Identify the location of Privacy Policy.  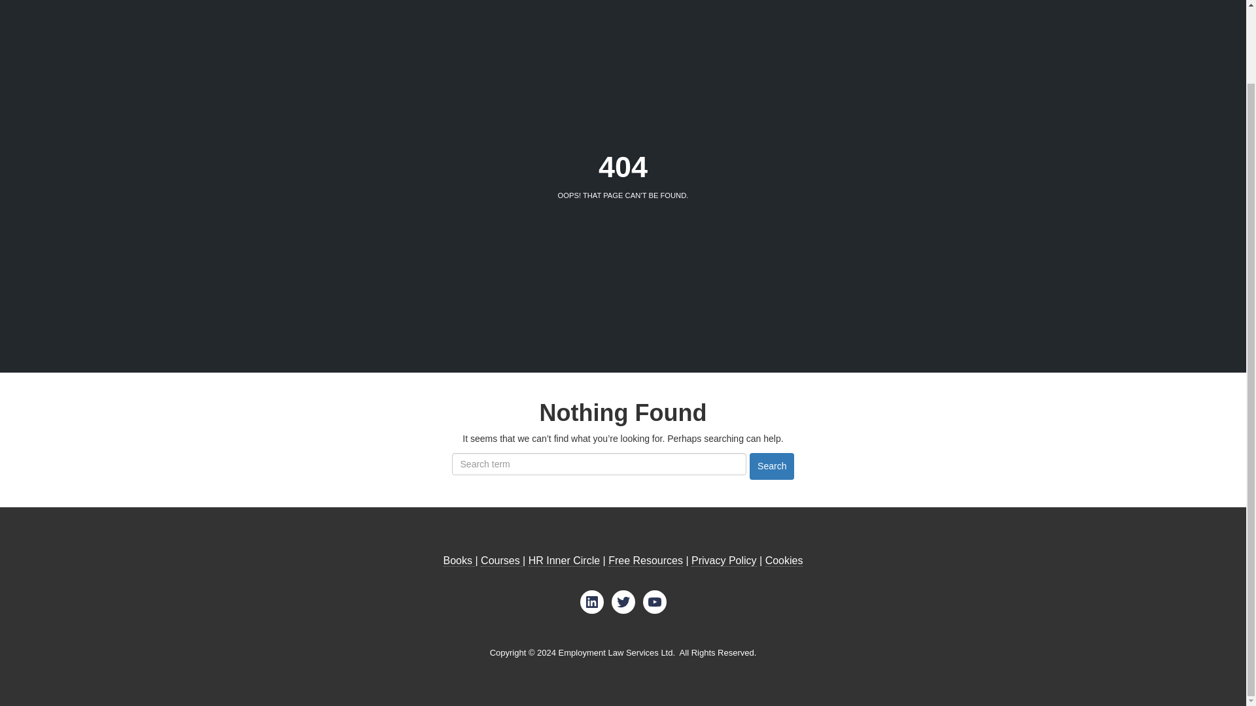
(724, 561).